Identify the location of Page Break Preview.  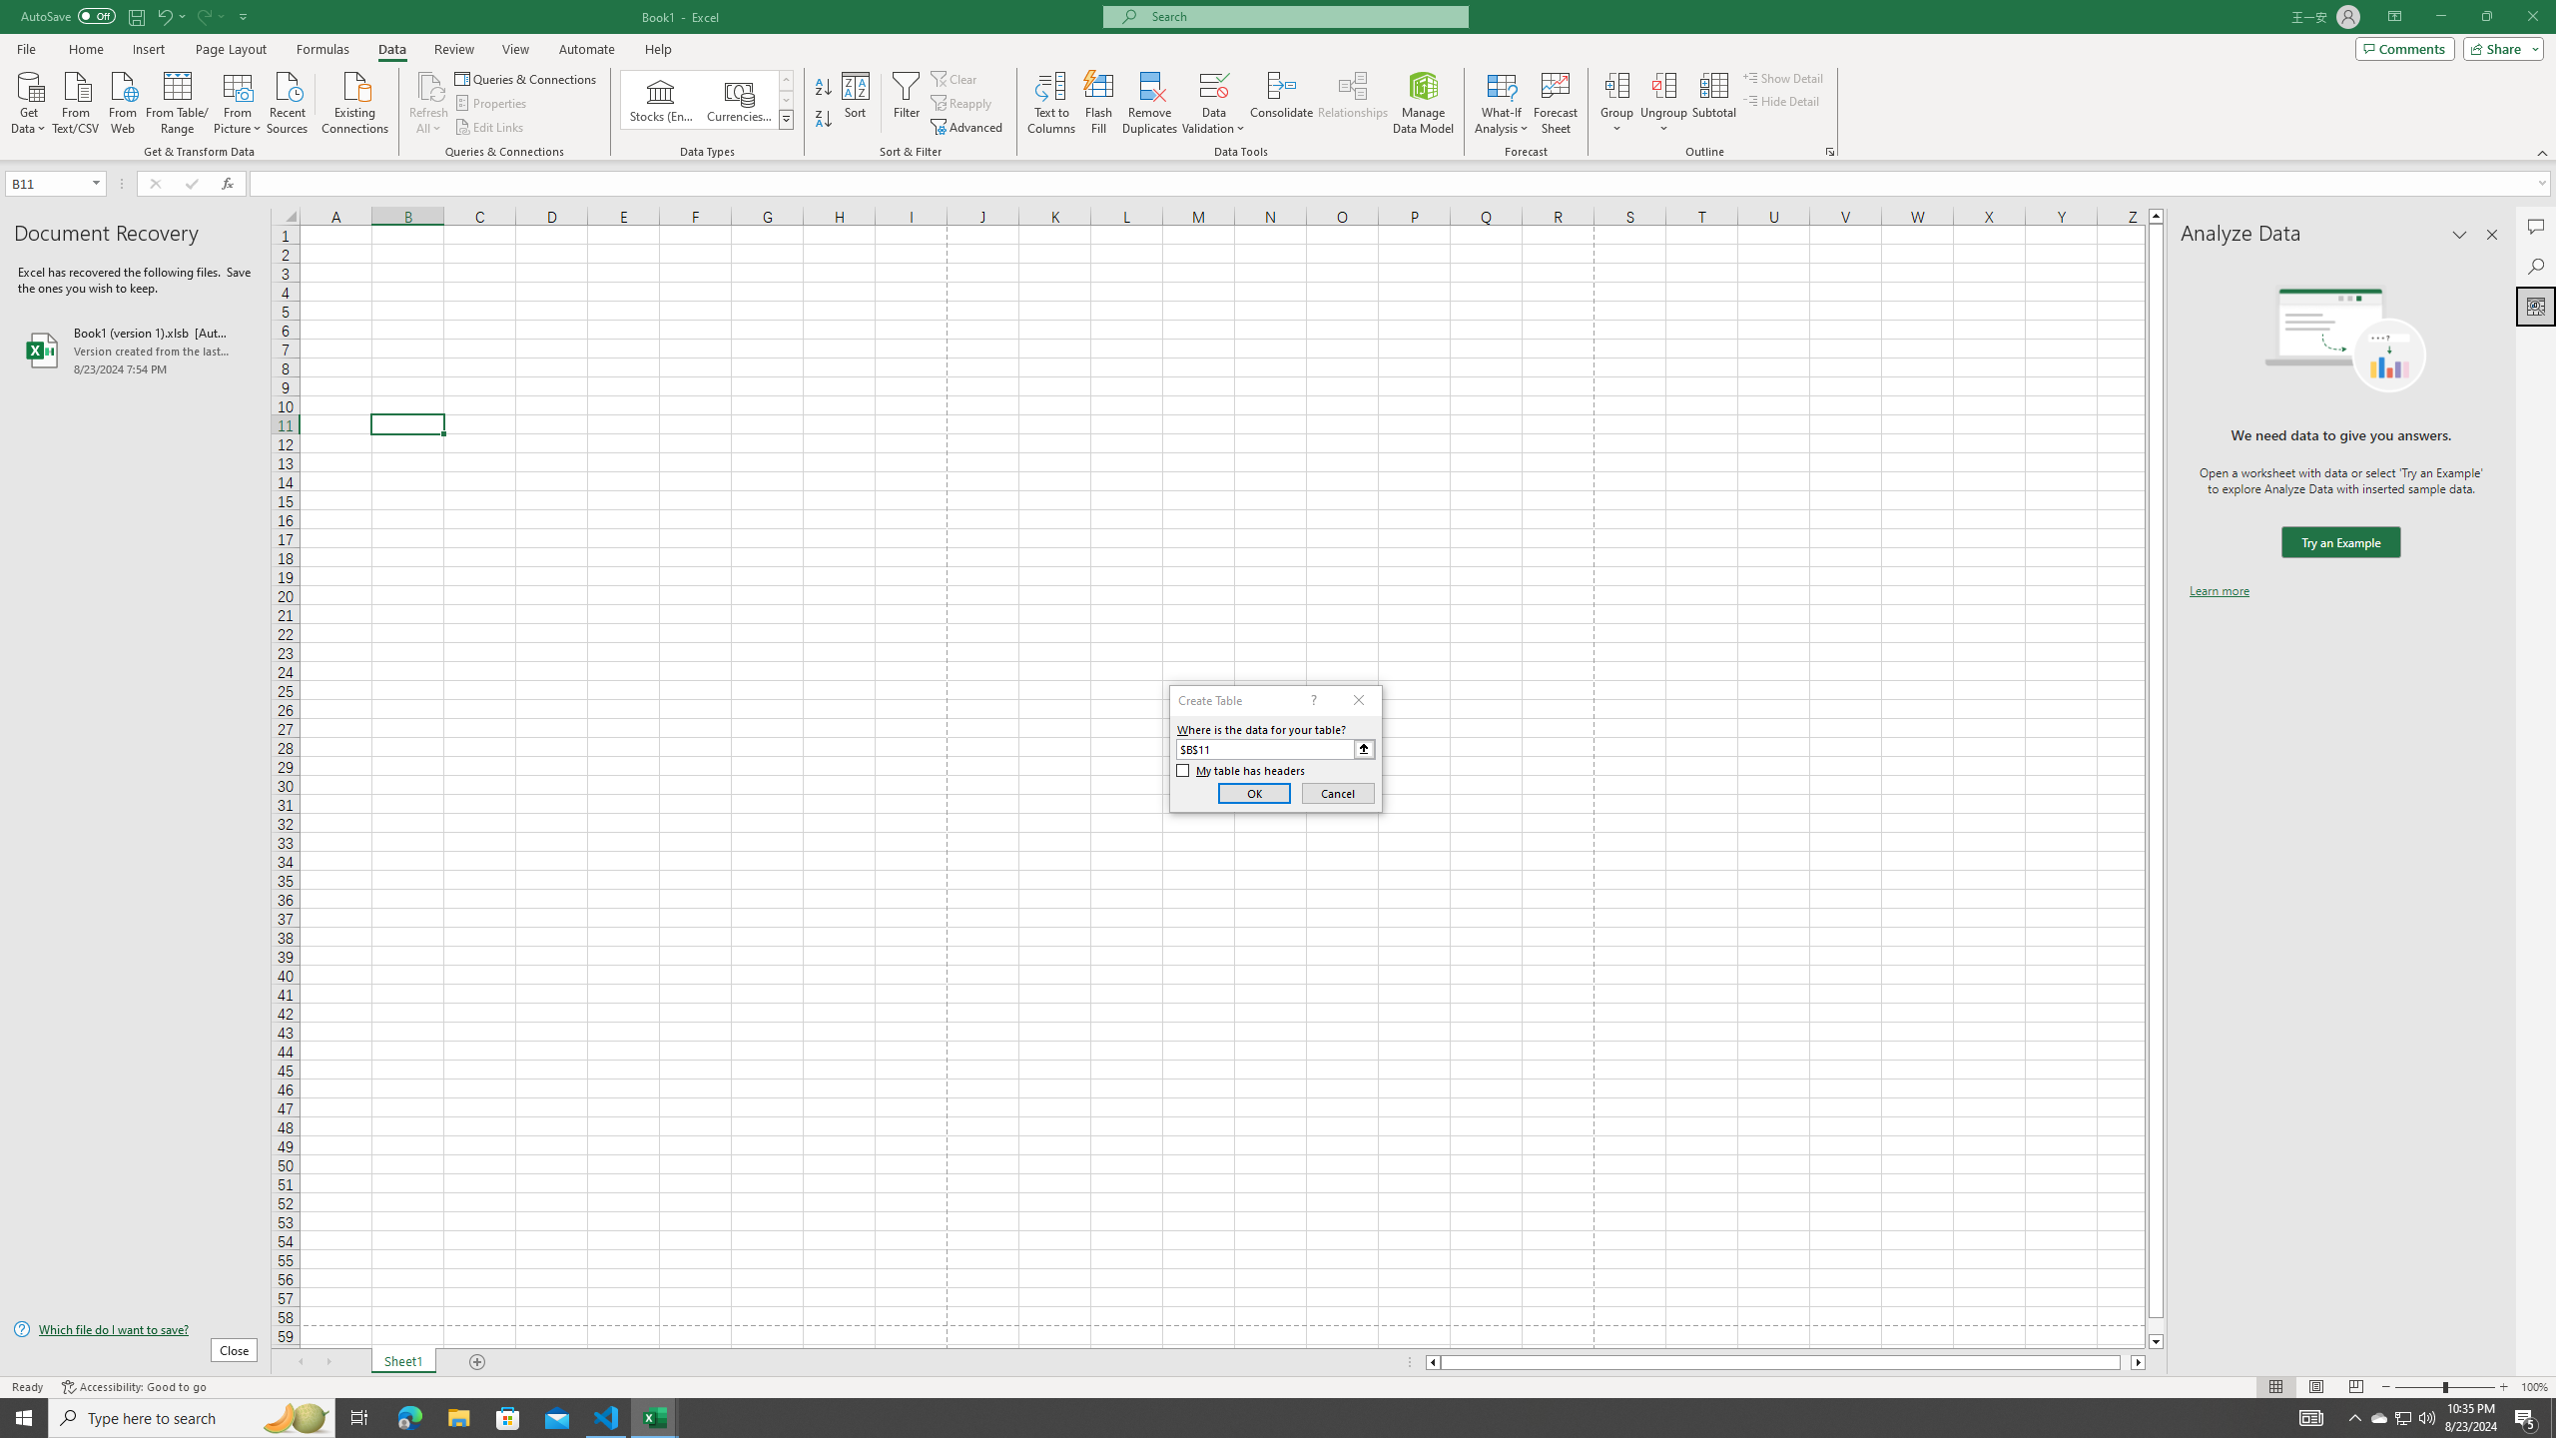
(2356, 1387).